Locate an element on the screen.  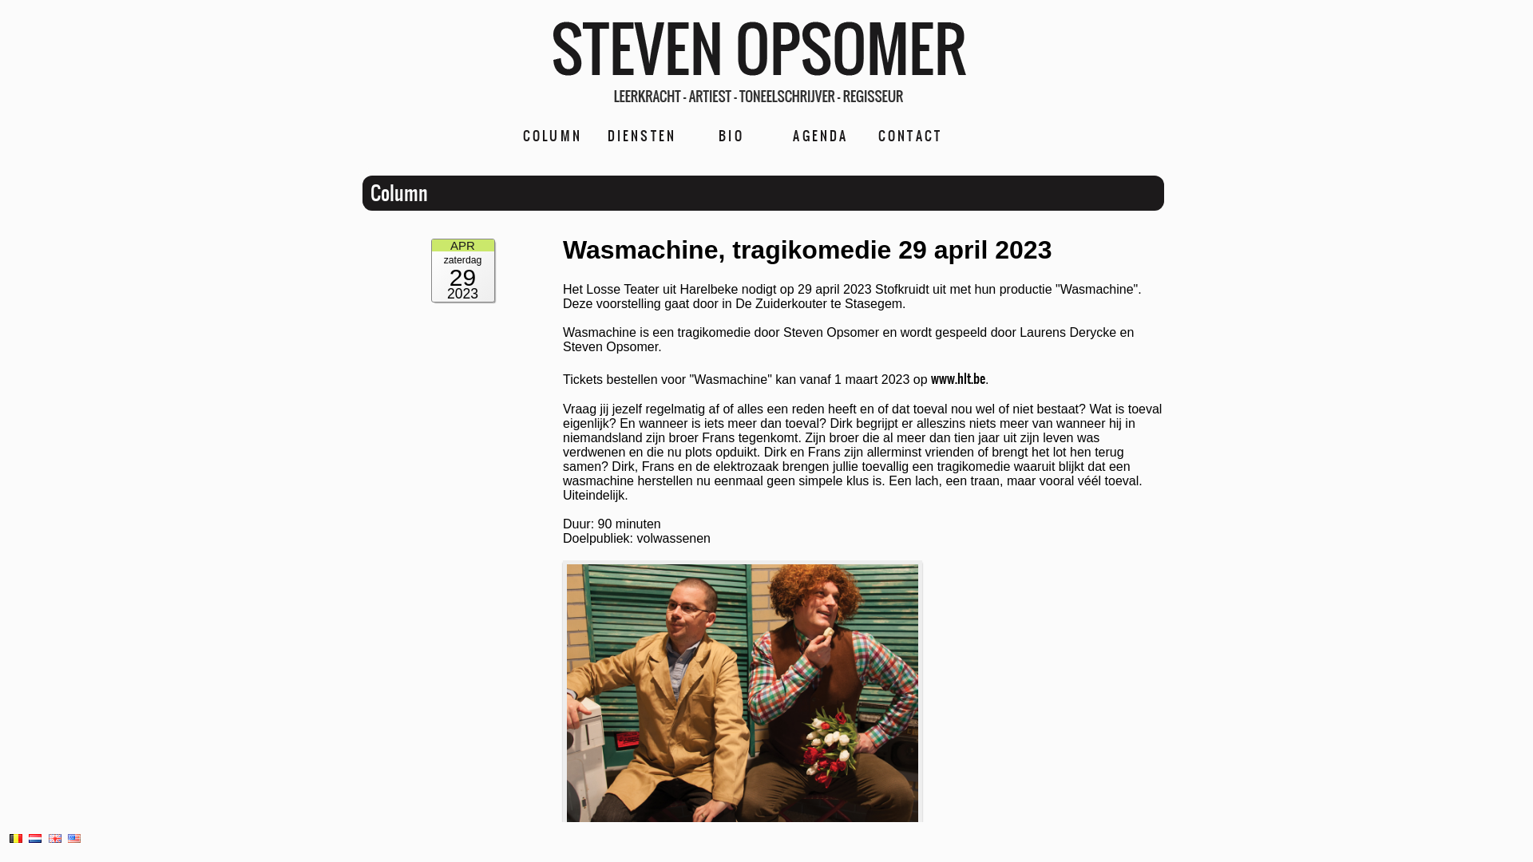
CONTACT is located at coordinates (910, 136).